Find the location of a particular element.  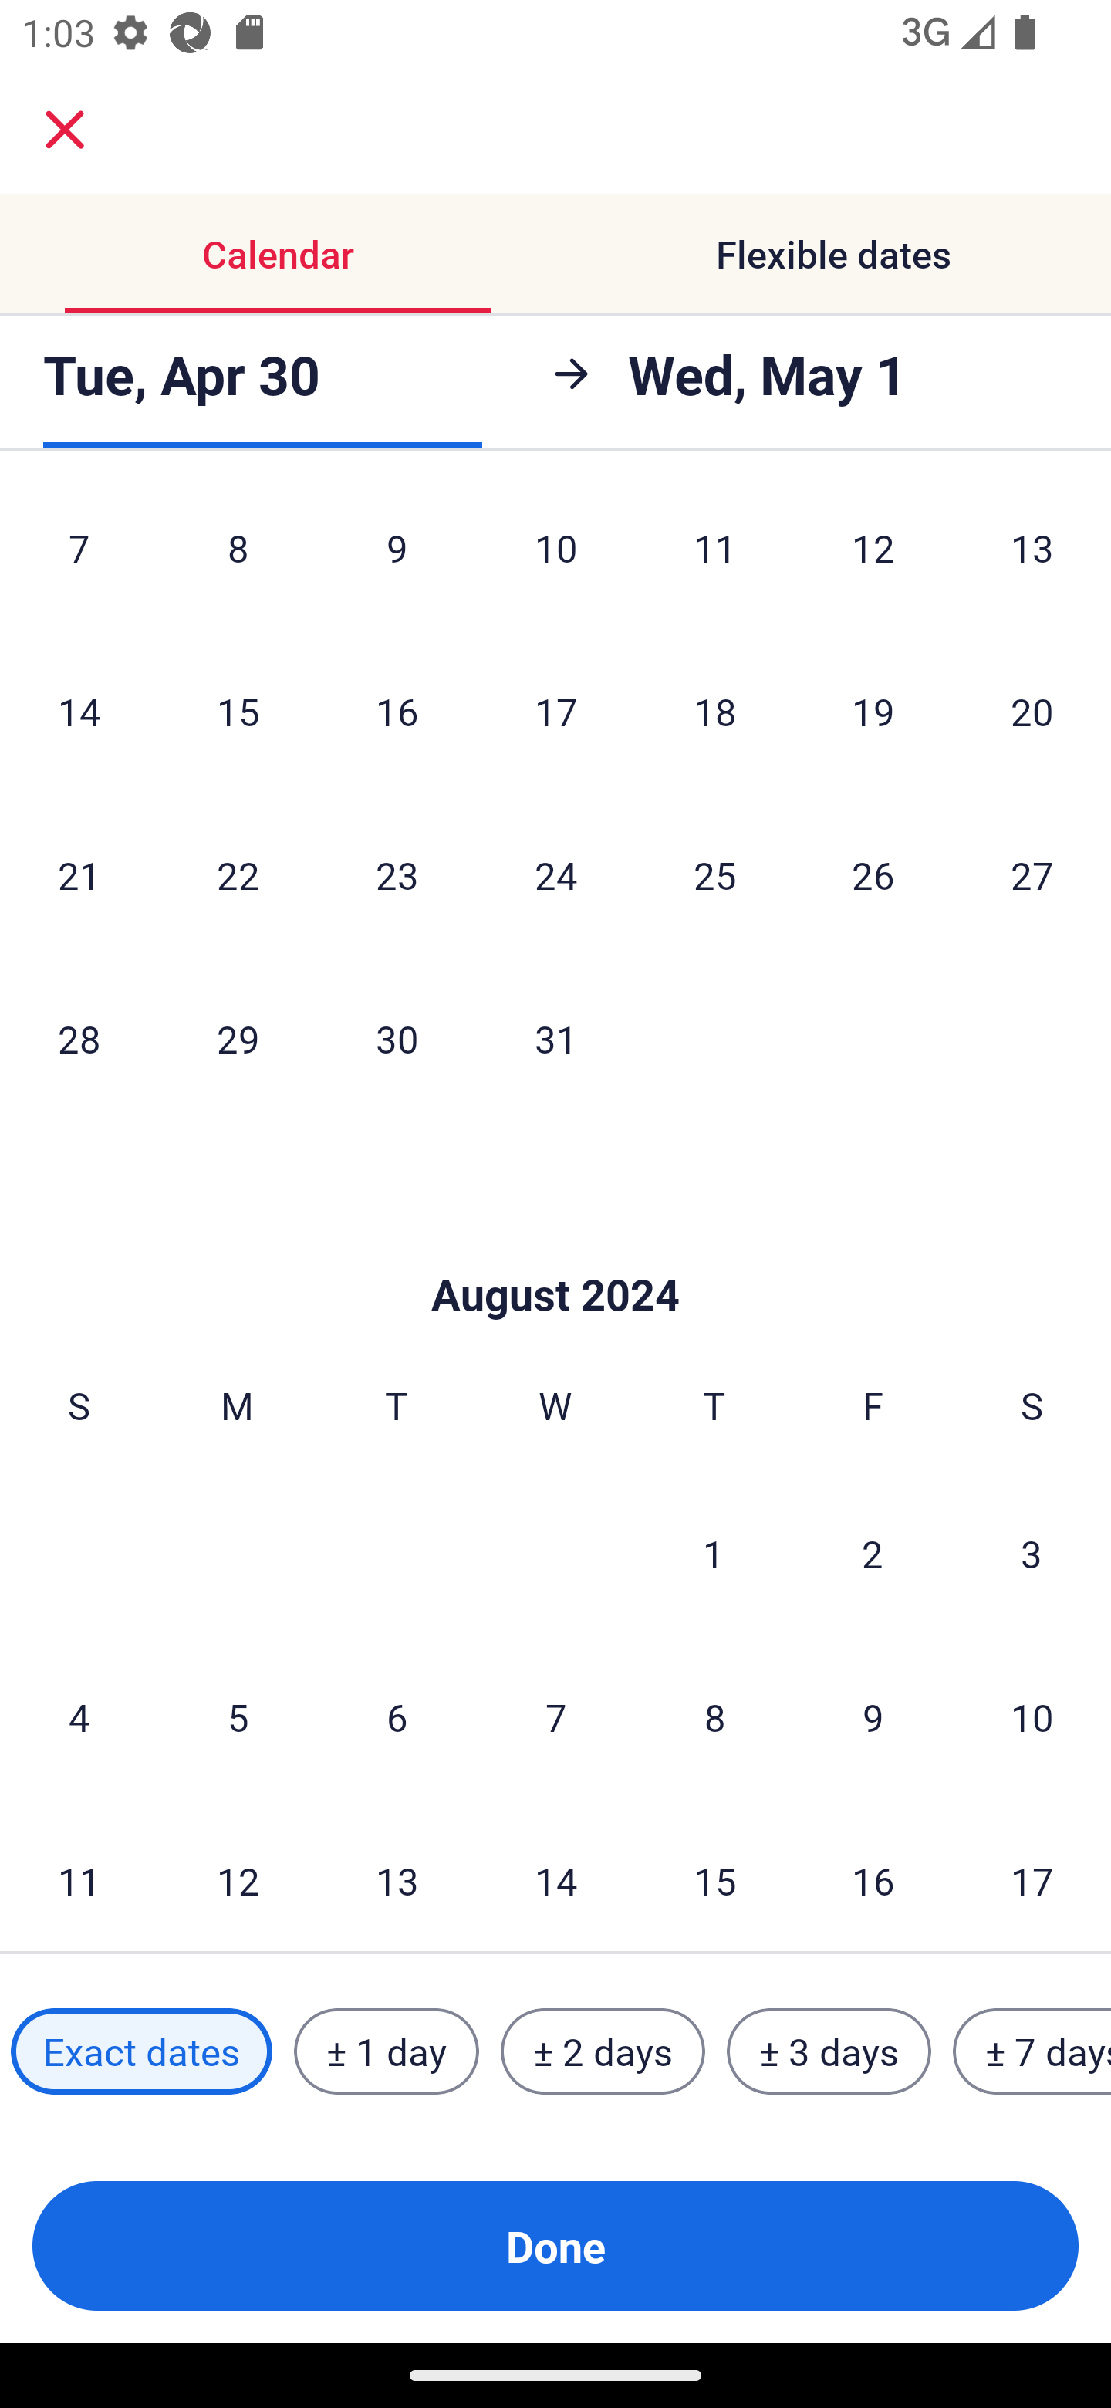

9 Tuesday, July 9, 2024 is located at coordinates (397, 560).